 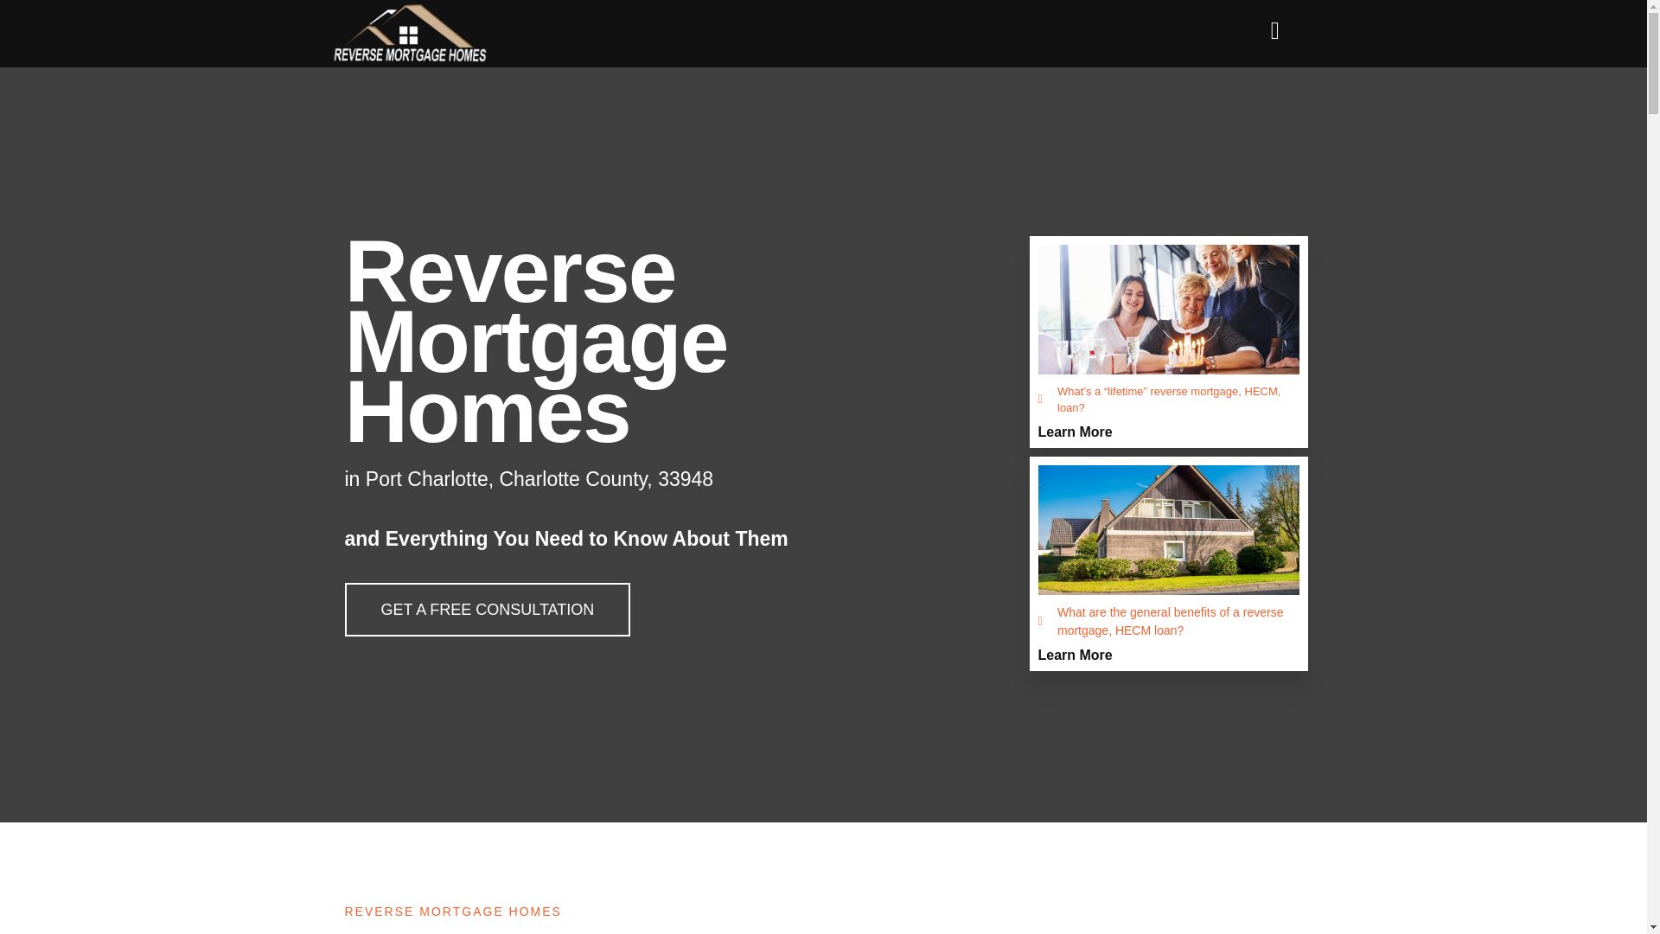 What do you see at coordinates (1075, 655) in the screenshot?
I see `Learn More` at bounding box center [1075, 655].